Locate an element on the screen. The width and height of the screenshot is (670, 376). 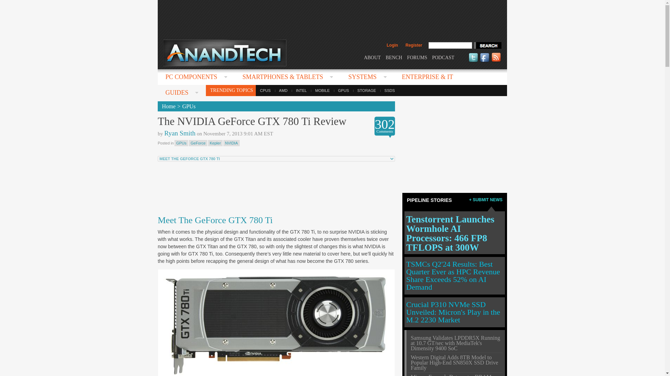
FORUMS is located at coordinates (417, 57).